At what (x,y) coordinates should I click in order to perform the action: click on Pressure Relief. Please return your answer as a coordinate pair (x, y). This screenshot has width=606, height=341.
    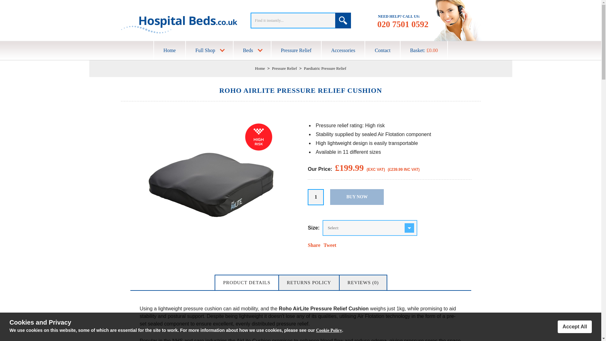
    Looking at the image, I should click on (284, 68).